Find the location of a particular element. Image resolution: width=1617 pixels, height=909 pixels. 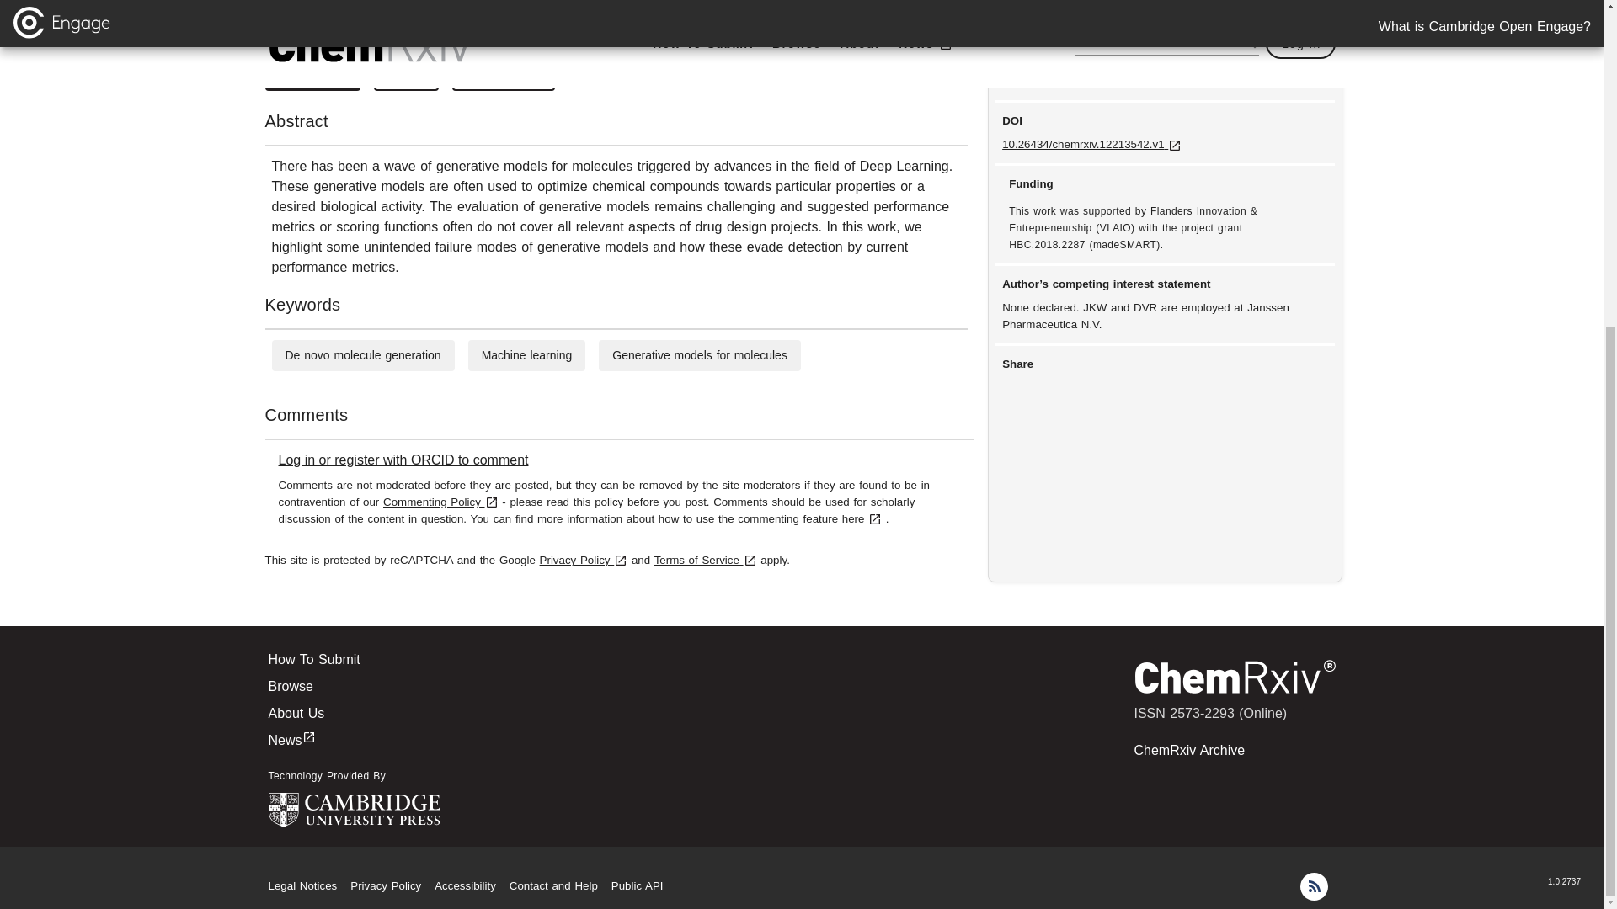

Comment is located at coordinates (504, 76).